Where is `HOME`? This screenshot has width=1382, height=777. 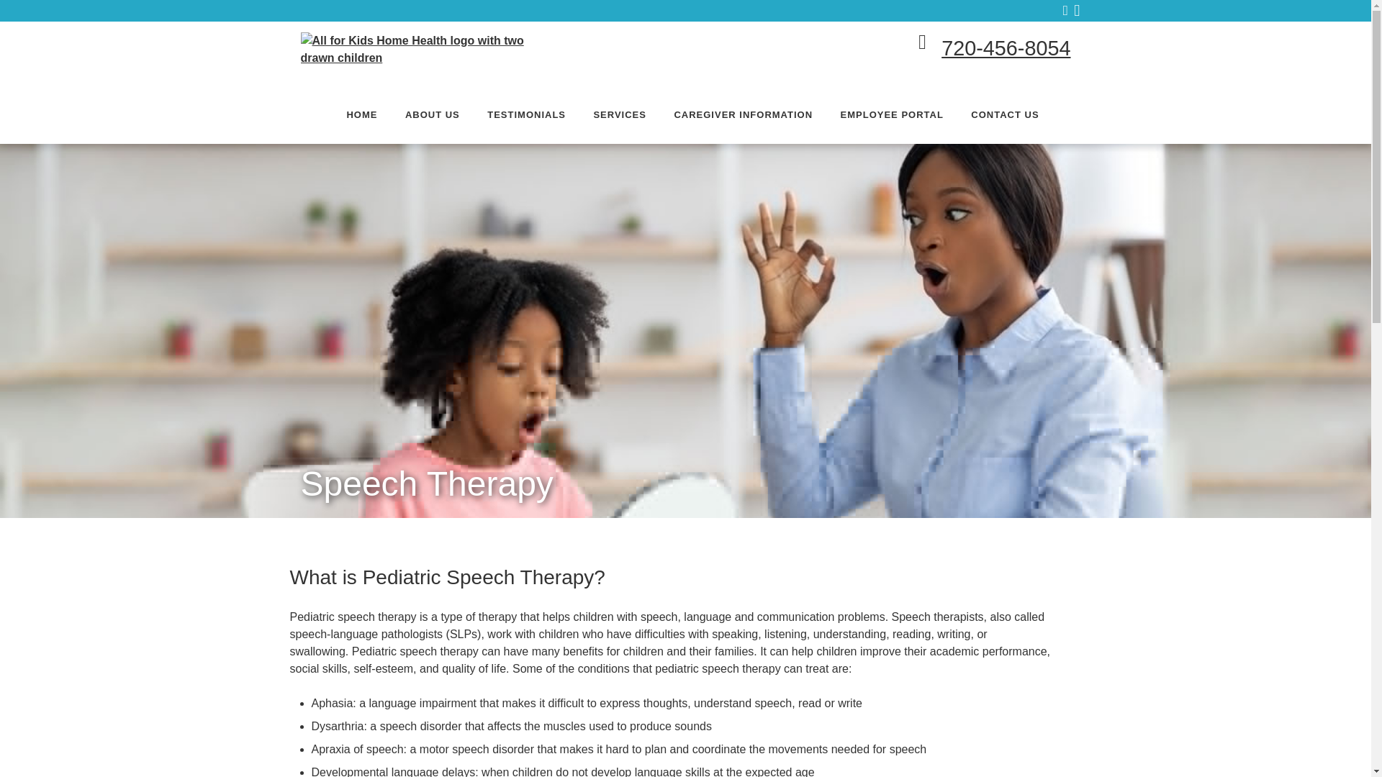 HOME is located at coordinates (361, 114).